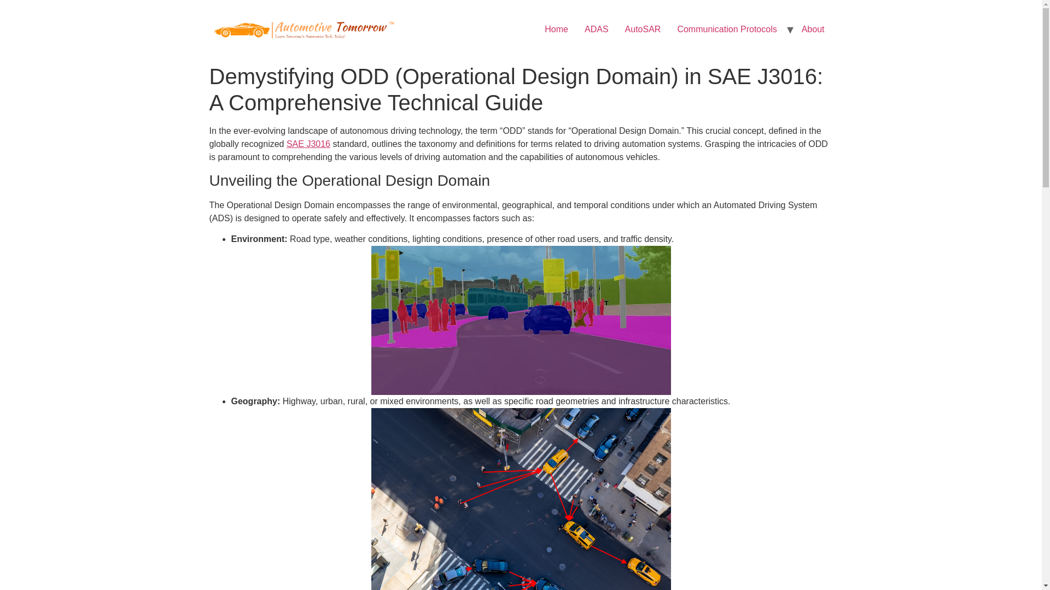 Image resolution: width=1050 pixels, height=590 pixels. Describe the element at coordinates (643, 29) in the screenshot. I see `AutoSAR` at that location.